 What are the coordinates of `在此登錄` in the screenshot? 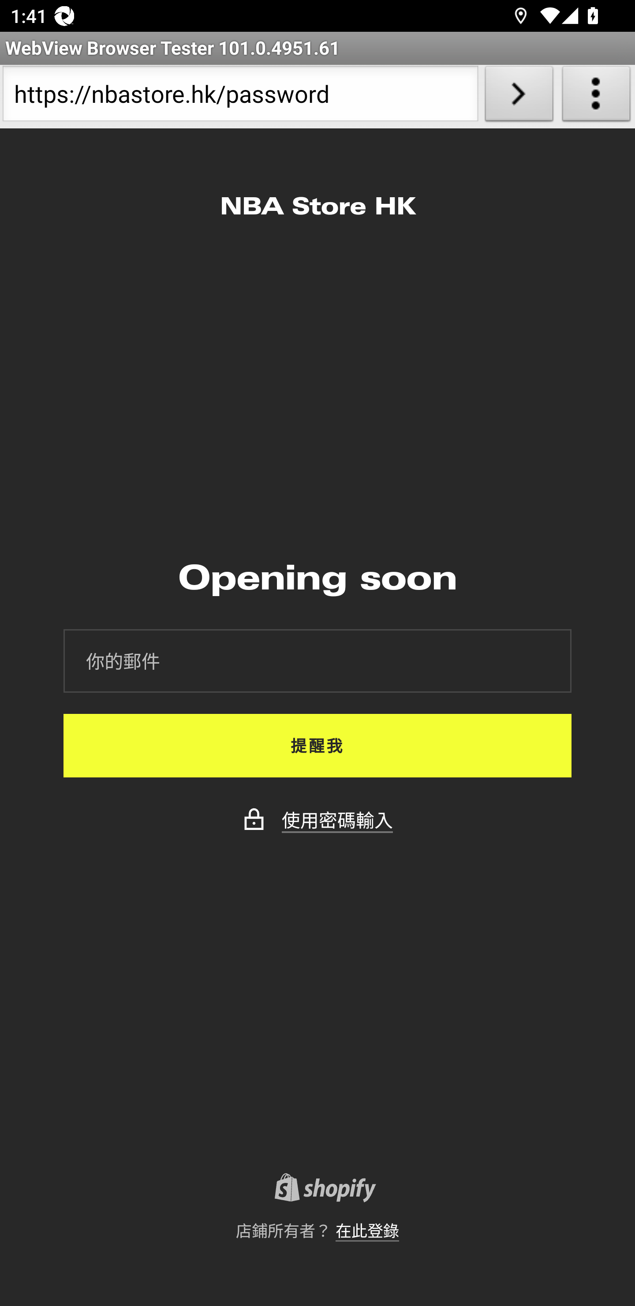 It's located at (367, 1230).